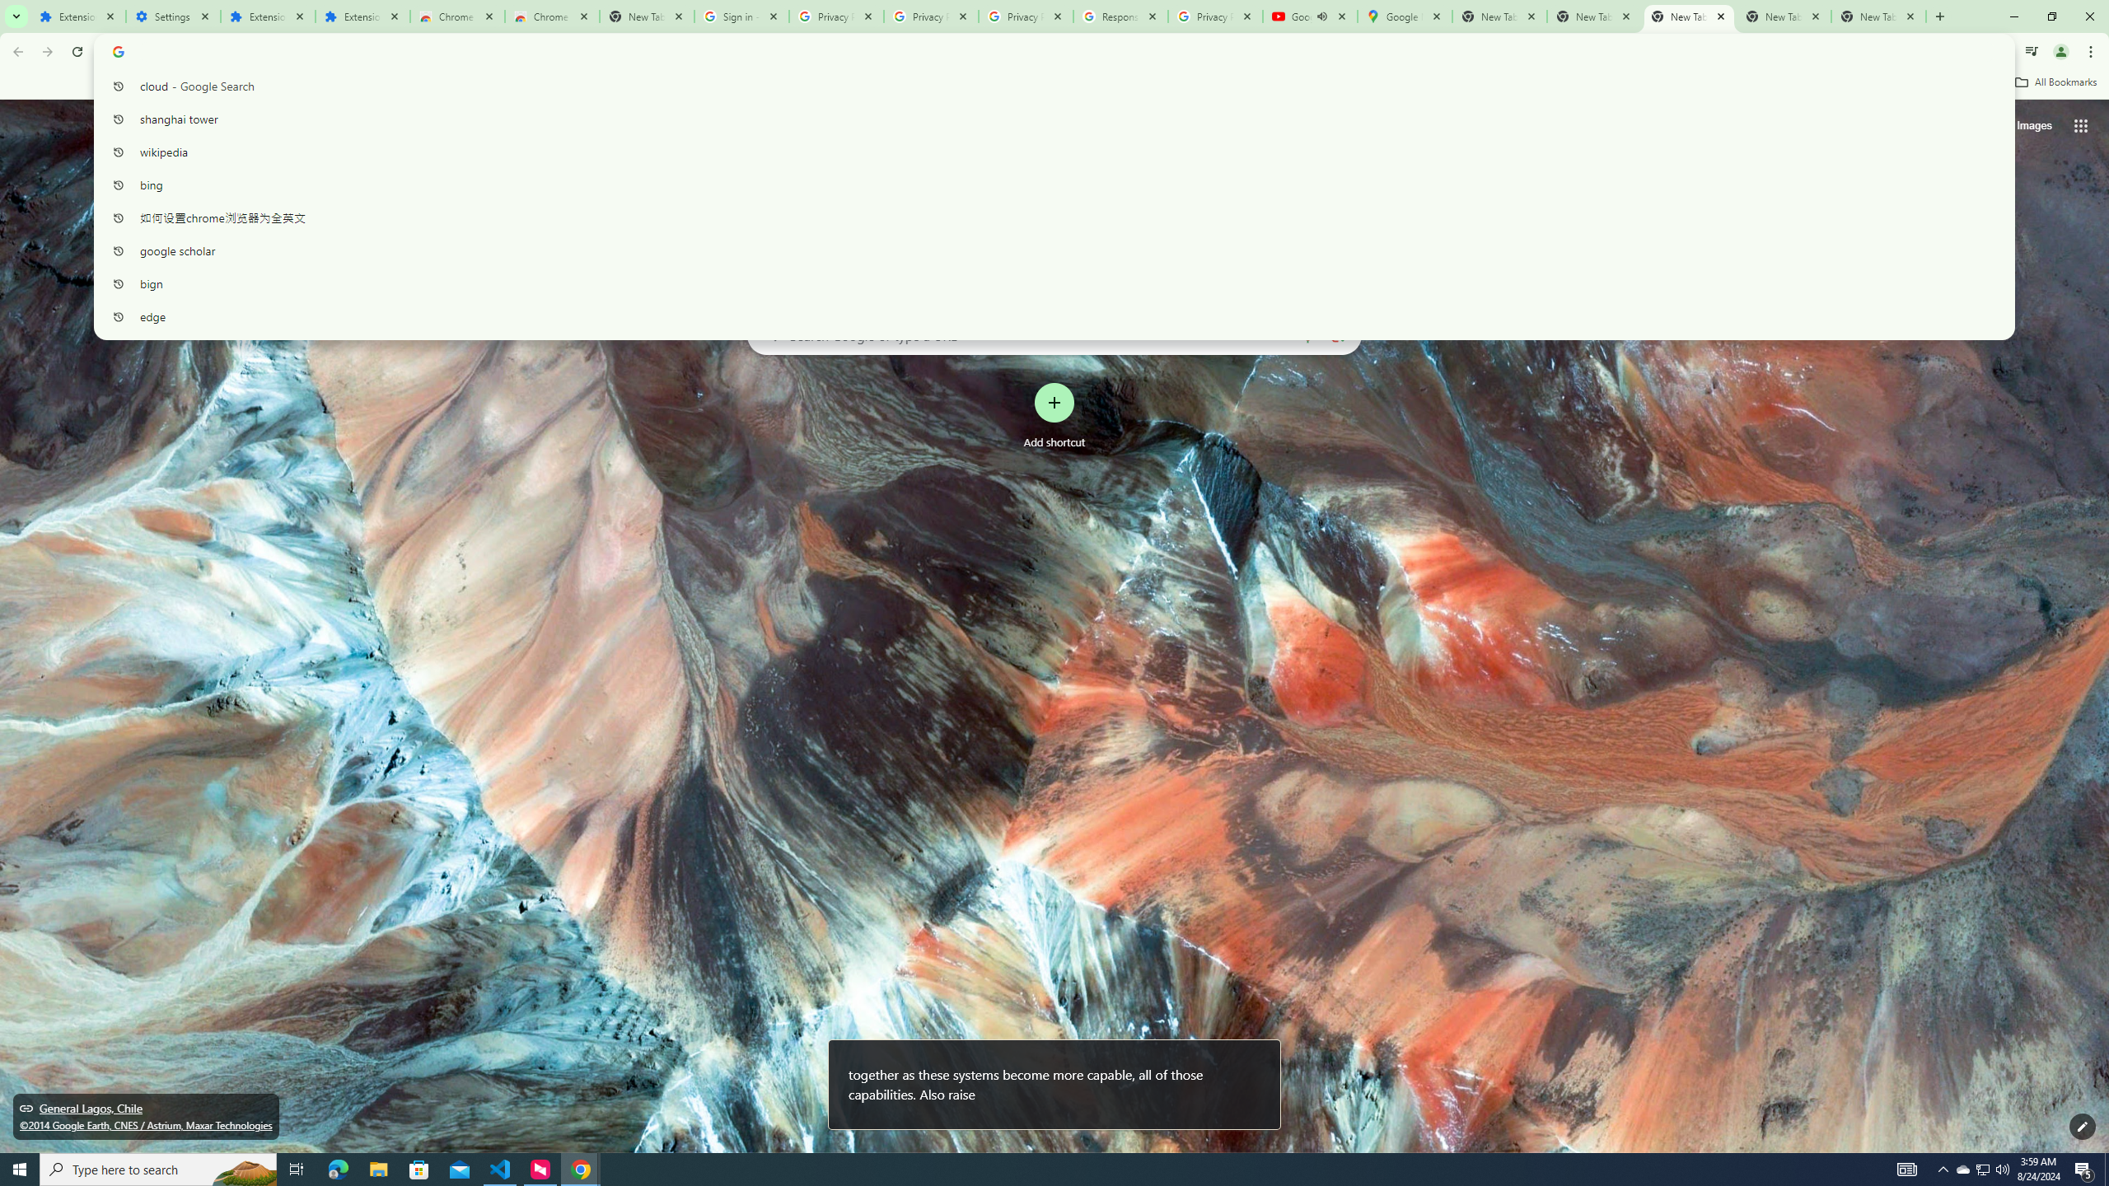 This screenshot has height=1186, width=2109. I want to click on Chrome Web Store - Themes, so click(552, 16).